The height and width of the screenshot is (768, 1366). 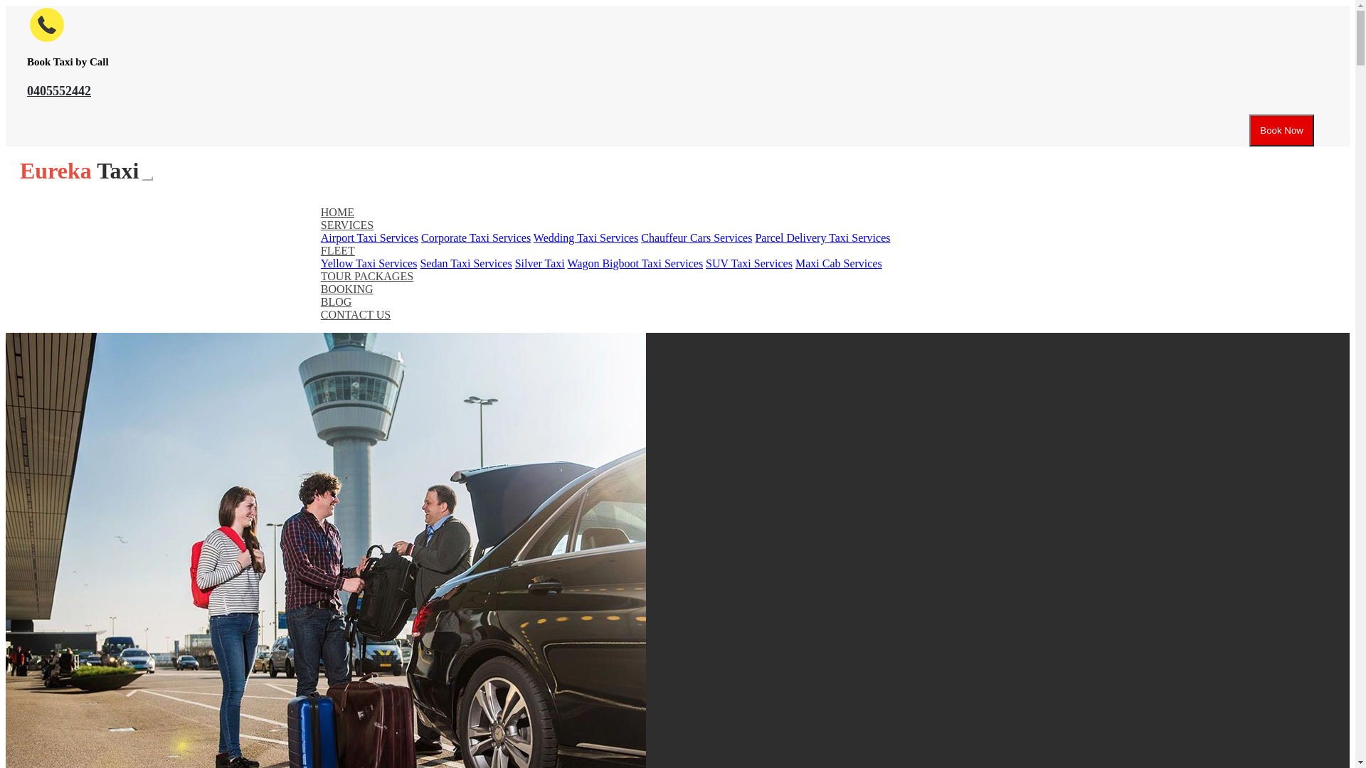 What do you see at coordinates (540, 263) in the screenshot?
I see `Silver Taxi` at bounding box center [540, 263].